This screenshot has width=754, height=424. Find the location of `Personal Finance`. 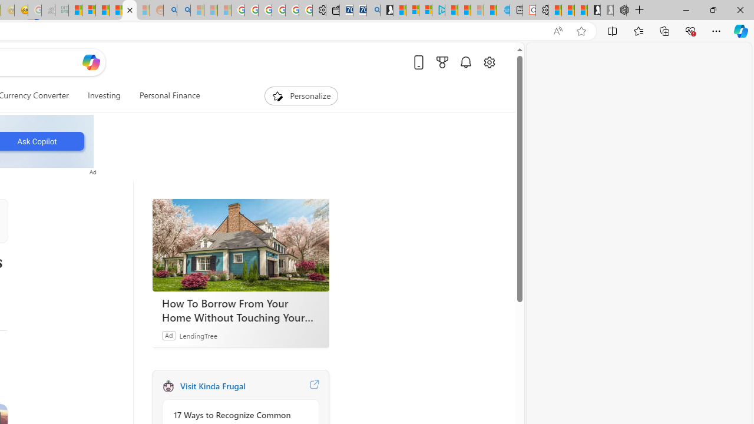

Personal Finance is located at coordinates (170, 95).